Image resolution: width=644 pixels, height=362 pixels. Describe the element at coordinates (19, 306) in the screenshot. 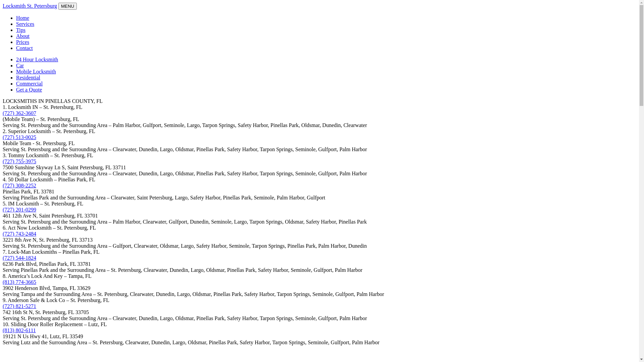

I see `(727) 821-5271` at that location.